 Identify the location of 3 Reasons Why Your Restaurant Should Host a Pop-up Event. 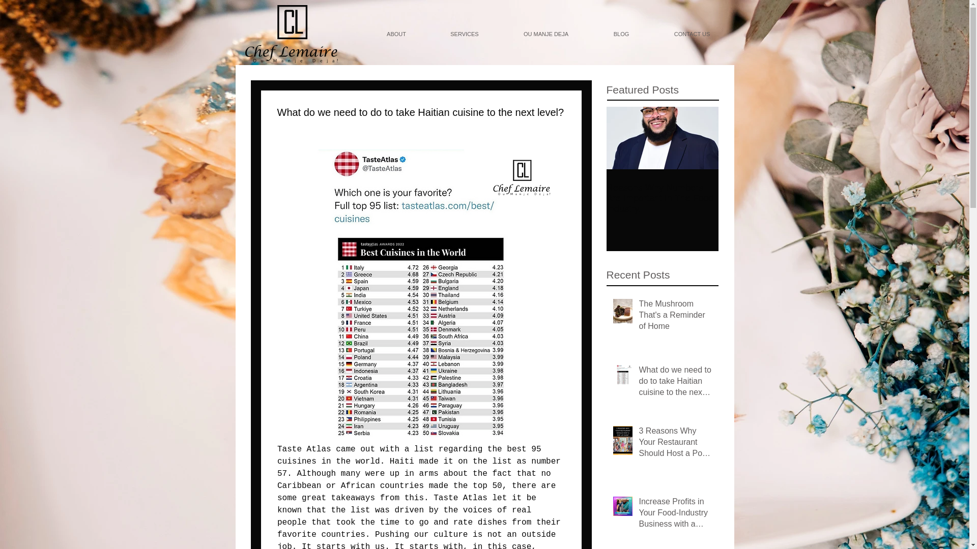
(675, 444).